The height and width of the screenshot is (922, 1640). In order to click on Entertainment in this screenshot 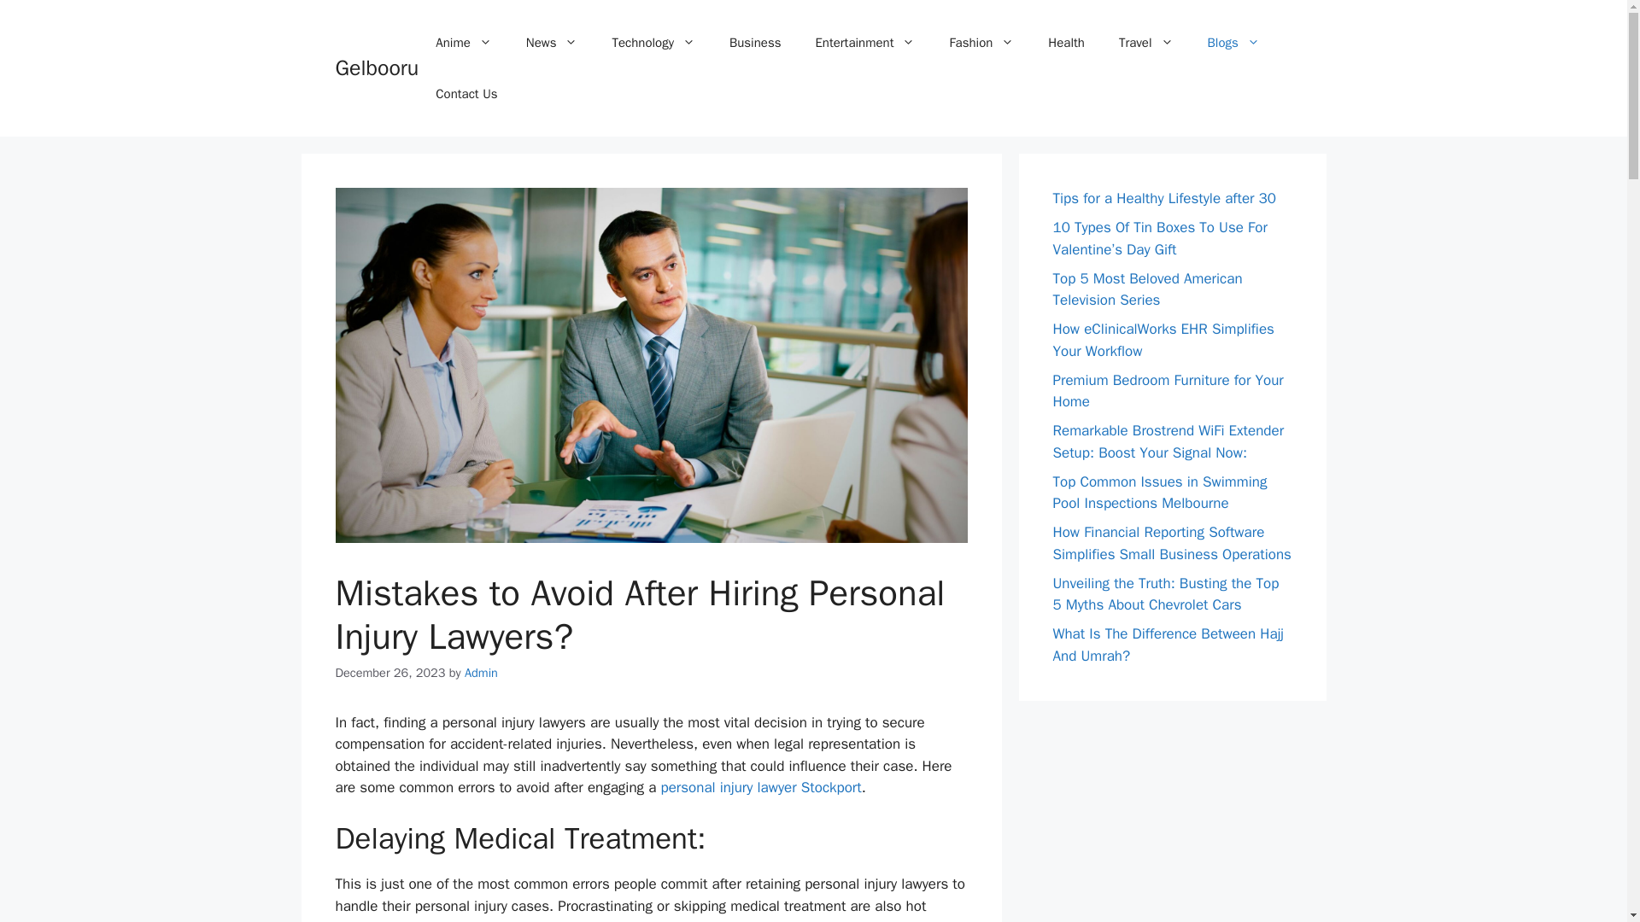, I will do `click(864, 43)`.